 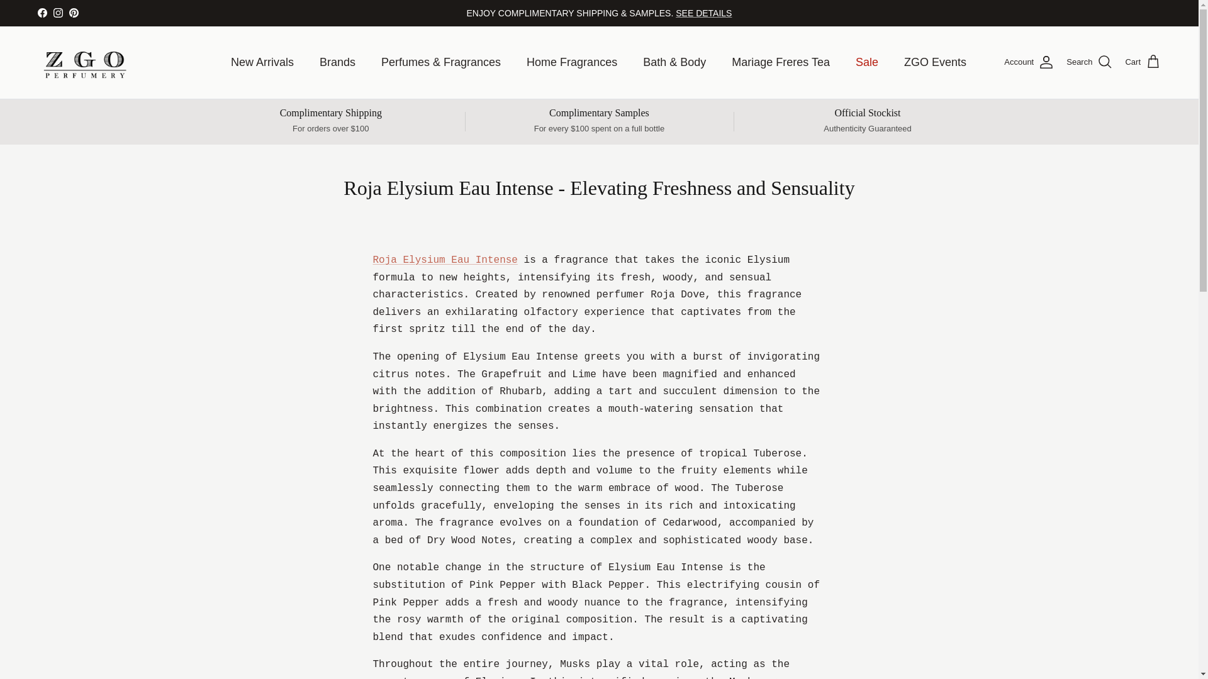 What do you see at coordinates (73, 13) in the screenshot?
I see `Pinterest` at bounding box center [73, 13].